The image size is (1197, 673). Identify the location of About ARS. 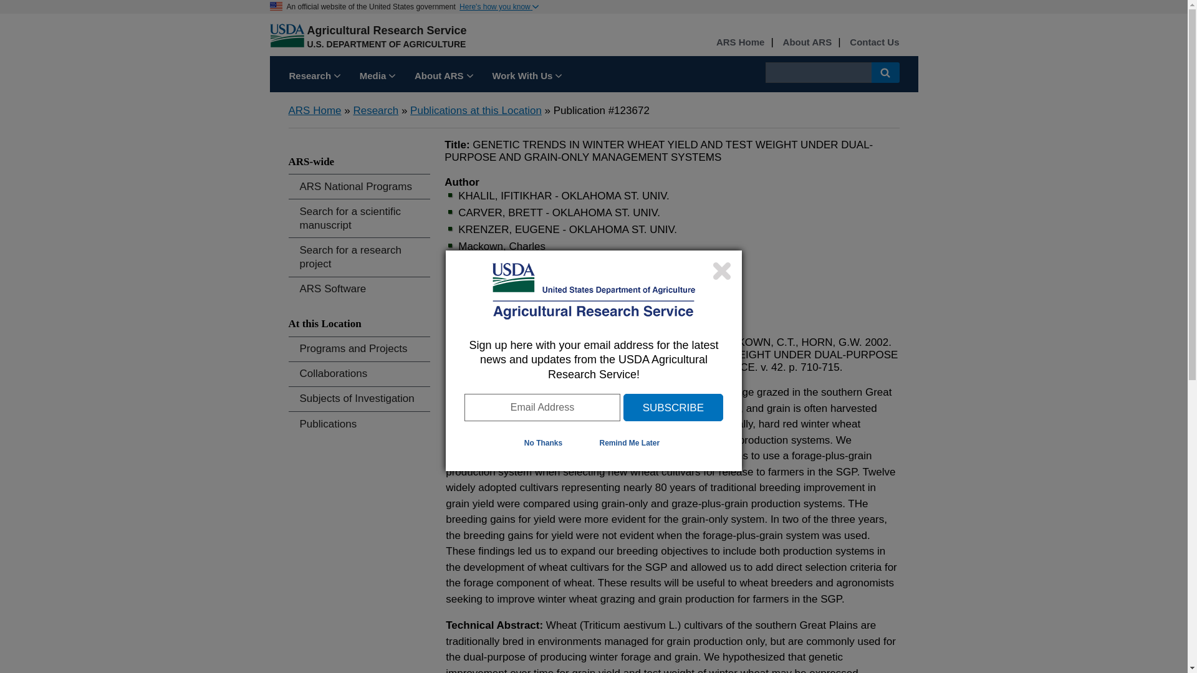
(807, 42).